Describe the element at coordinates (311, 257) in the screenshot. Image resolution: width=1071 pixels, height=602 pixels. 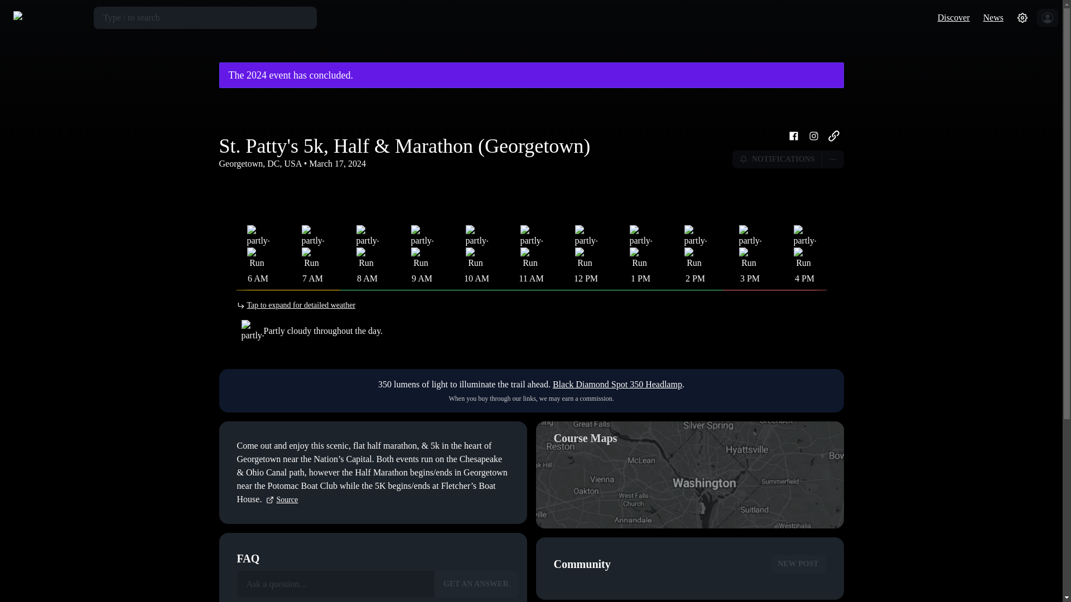
I see `Run Score: 9` at that location.